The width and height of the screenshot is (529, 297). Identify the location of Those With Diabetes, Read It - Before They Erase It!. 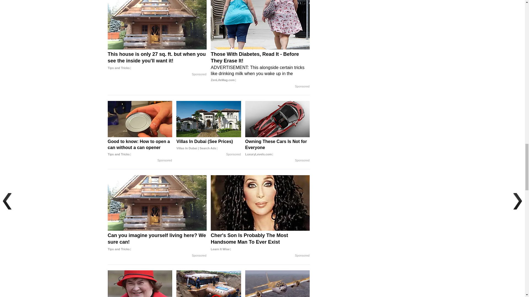
(260, 67).